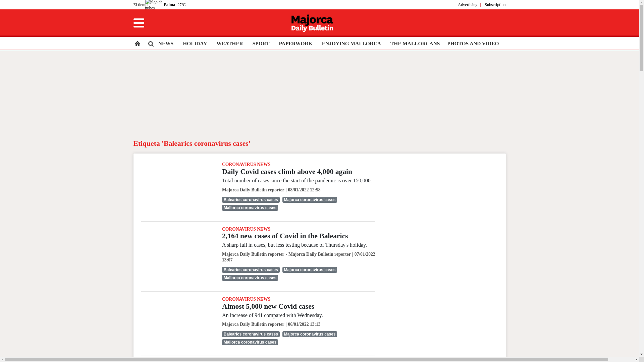  I want to click on 2,164 new cases of Covid in the Balearics, so click(177, 251).